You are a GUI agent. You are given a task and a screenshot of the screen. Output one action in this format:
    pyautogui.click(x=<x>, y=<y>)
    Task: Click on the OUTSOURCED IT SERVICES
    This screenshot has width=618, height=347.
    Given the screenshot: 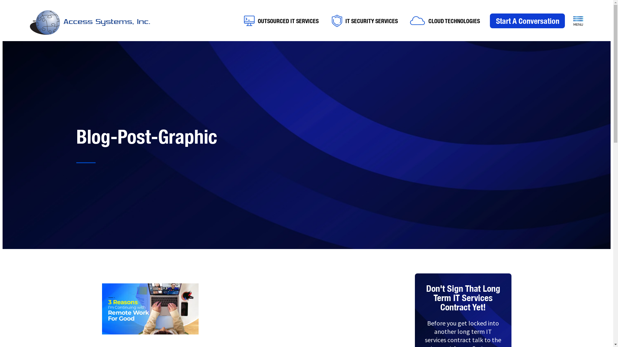 What is the action you would take?
    pyautogui.click(x=281, y=22)
    